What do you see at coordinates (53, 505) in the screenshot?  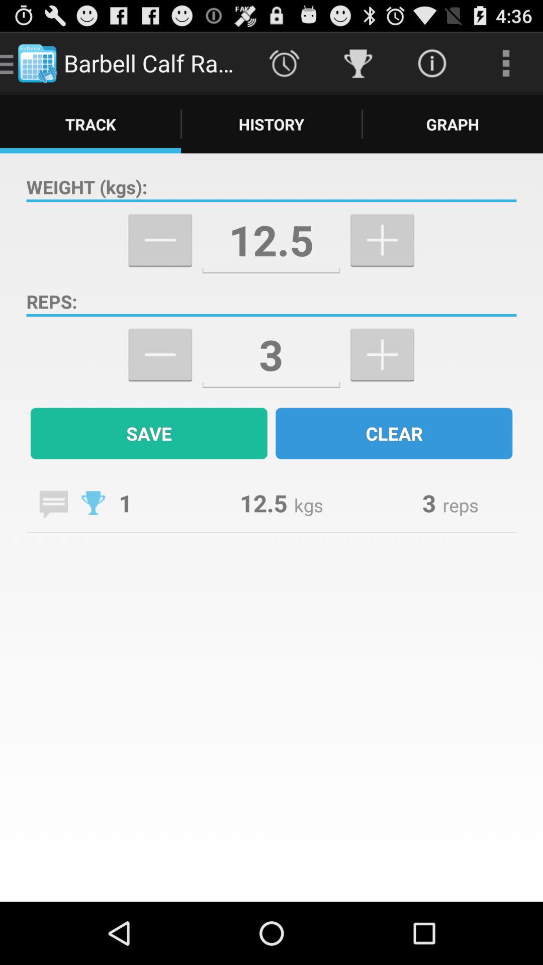 I see `add a note` at bounding box center [53, 505].